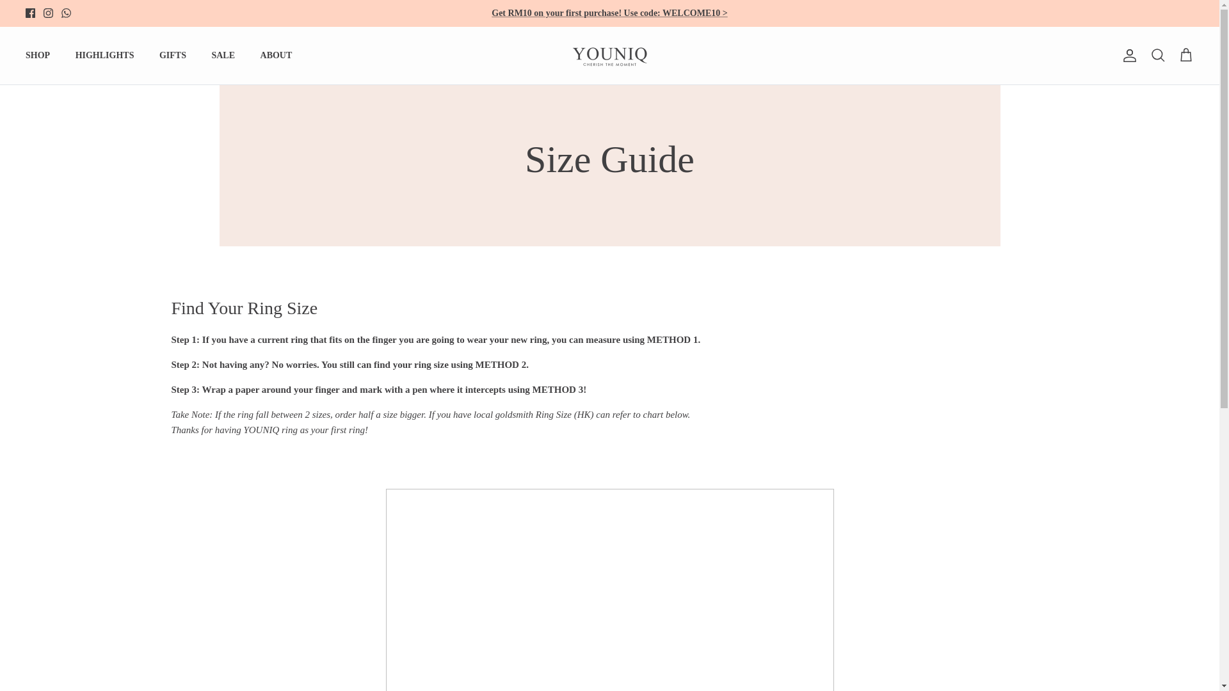 This screenshot has height=691, width=1229. What do you see at coordinates (47, 13) in the screenshot?
I see `Instagram` at bounding box center [47, 13].